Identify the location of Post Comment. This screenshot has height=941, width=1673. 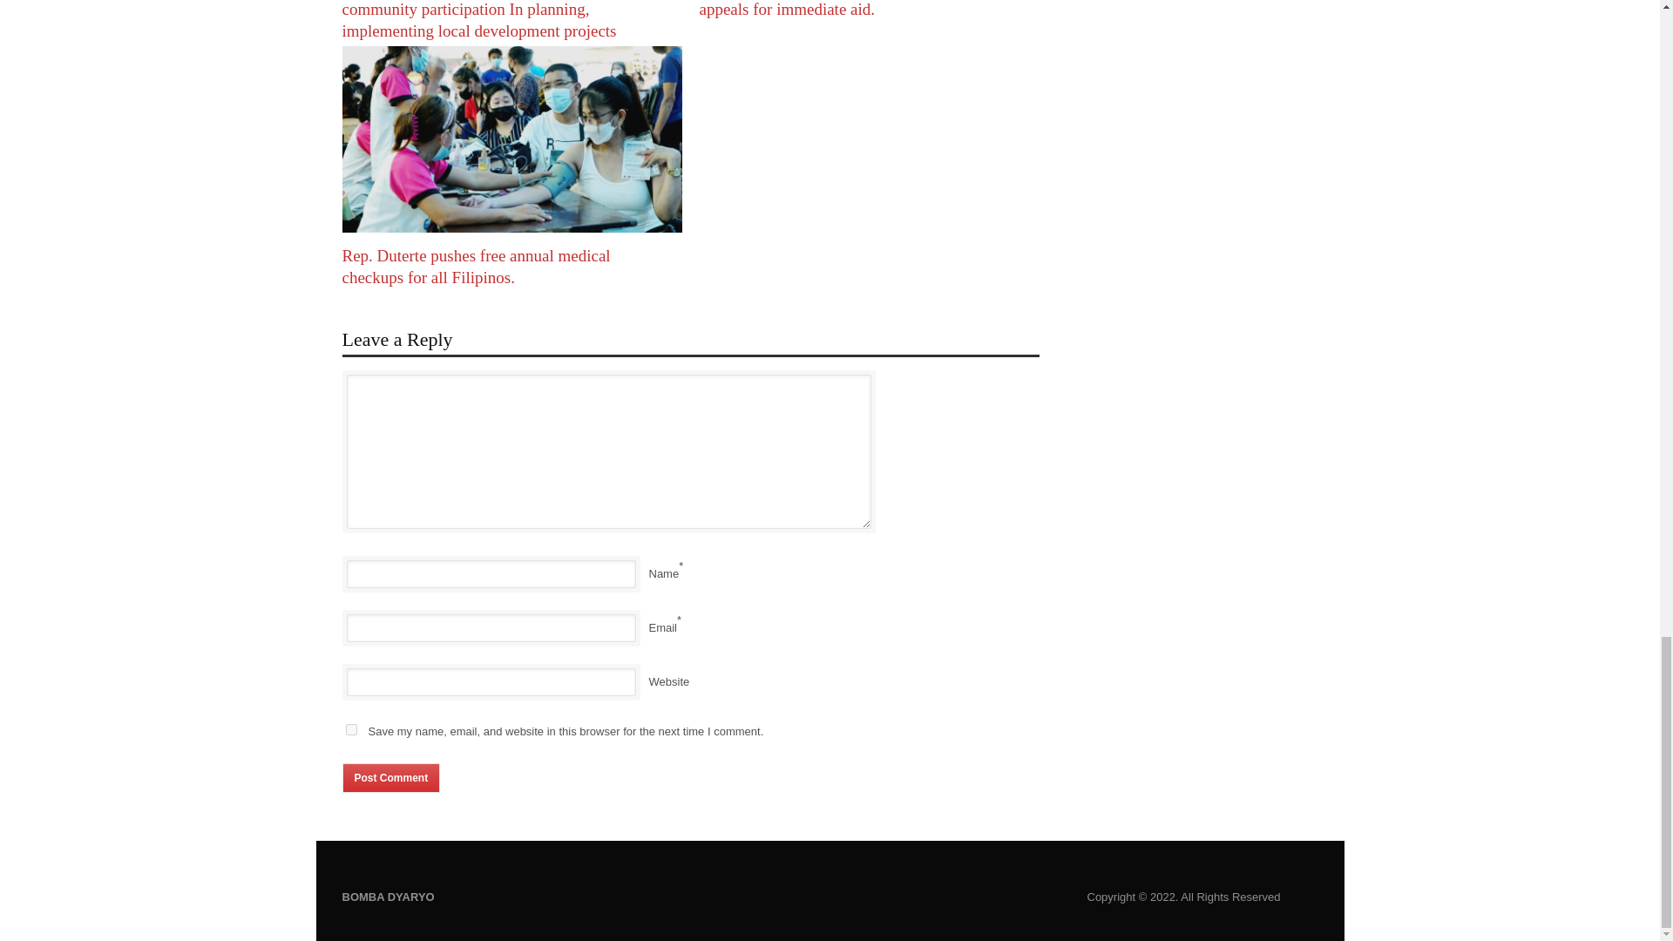
(390, 777).